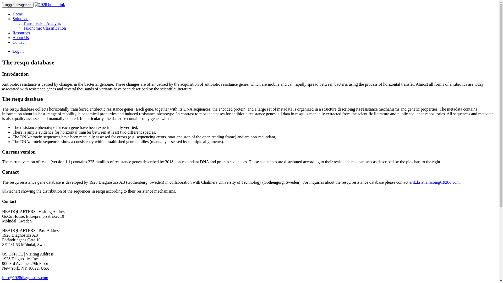  Describe the element at coordinates (18, 5) in the screenshot. I see `Toggle navigation` at that location.